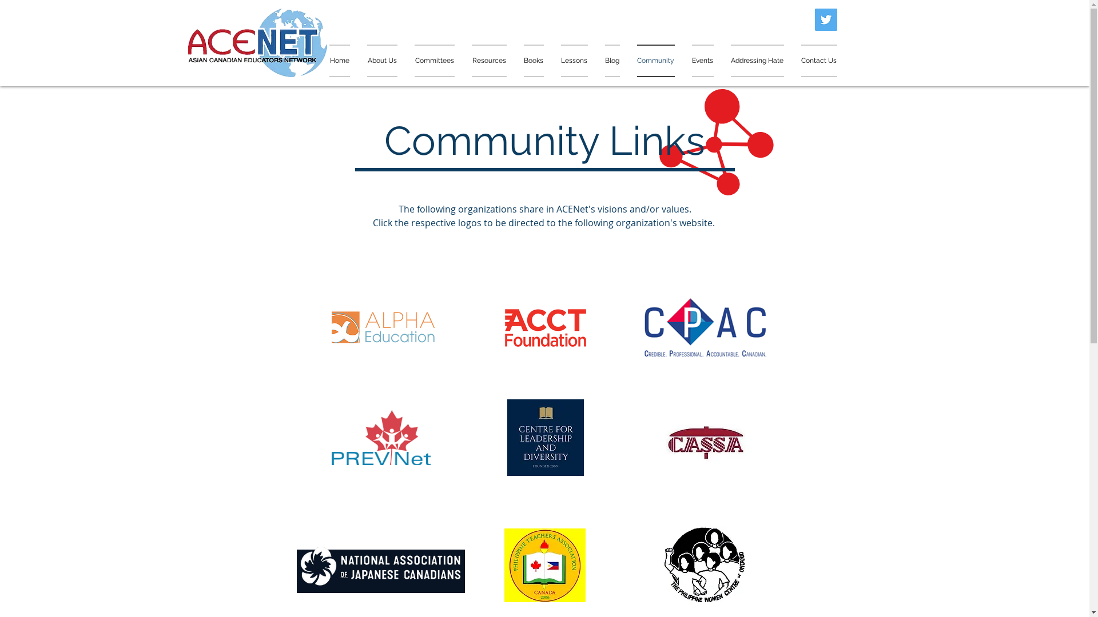 The width and height of the screenshot is (1098, 617). Describe the element at coordinates (435, 61) in the screenshot. I see `Committees` at that location.